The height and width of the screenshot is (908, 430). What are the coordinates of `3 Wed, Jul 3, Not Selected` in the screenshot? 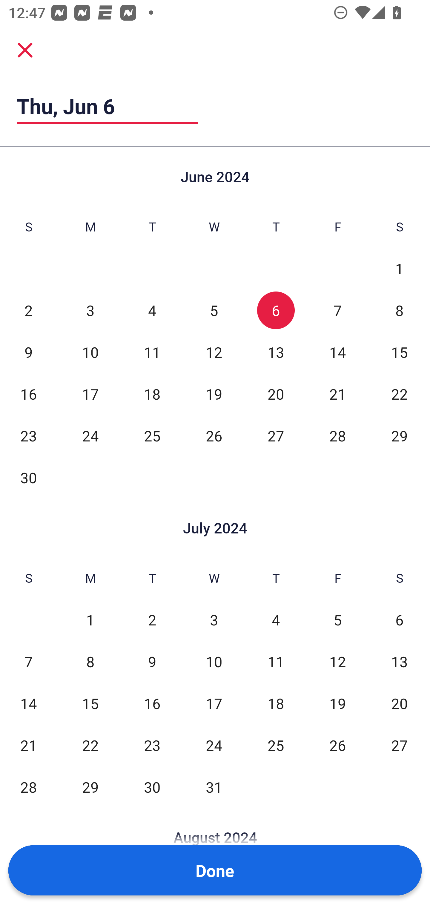 It's located at (214, 620).